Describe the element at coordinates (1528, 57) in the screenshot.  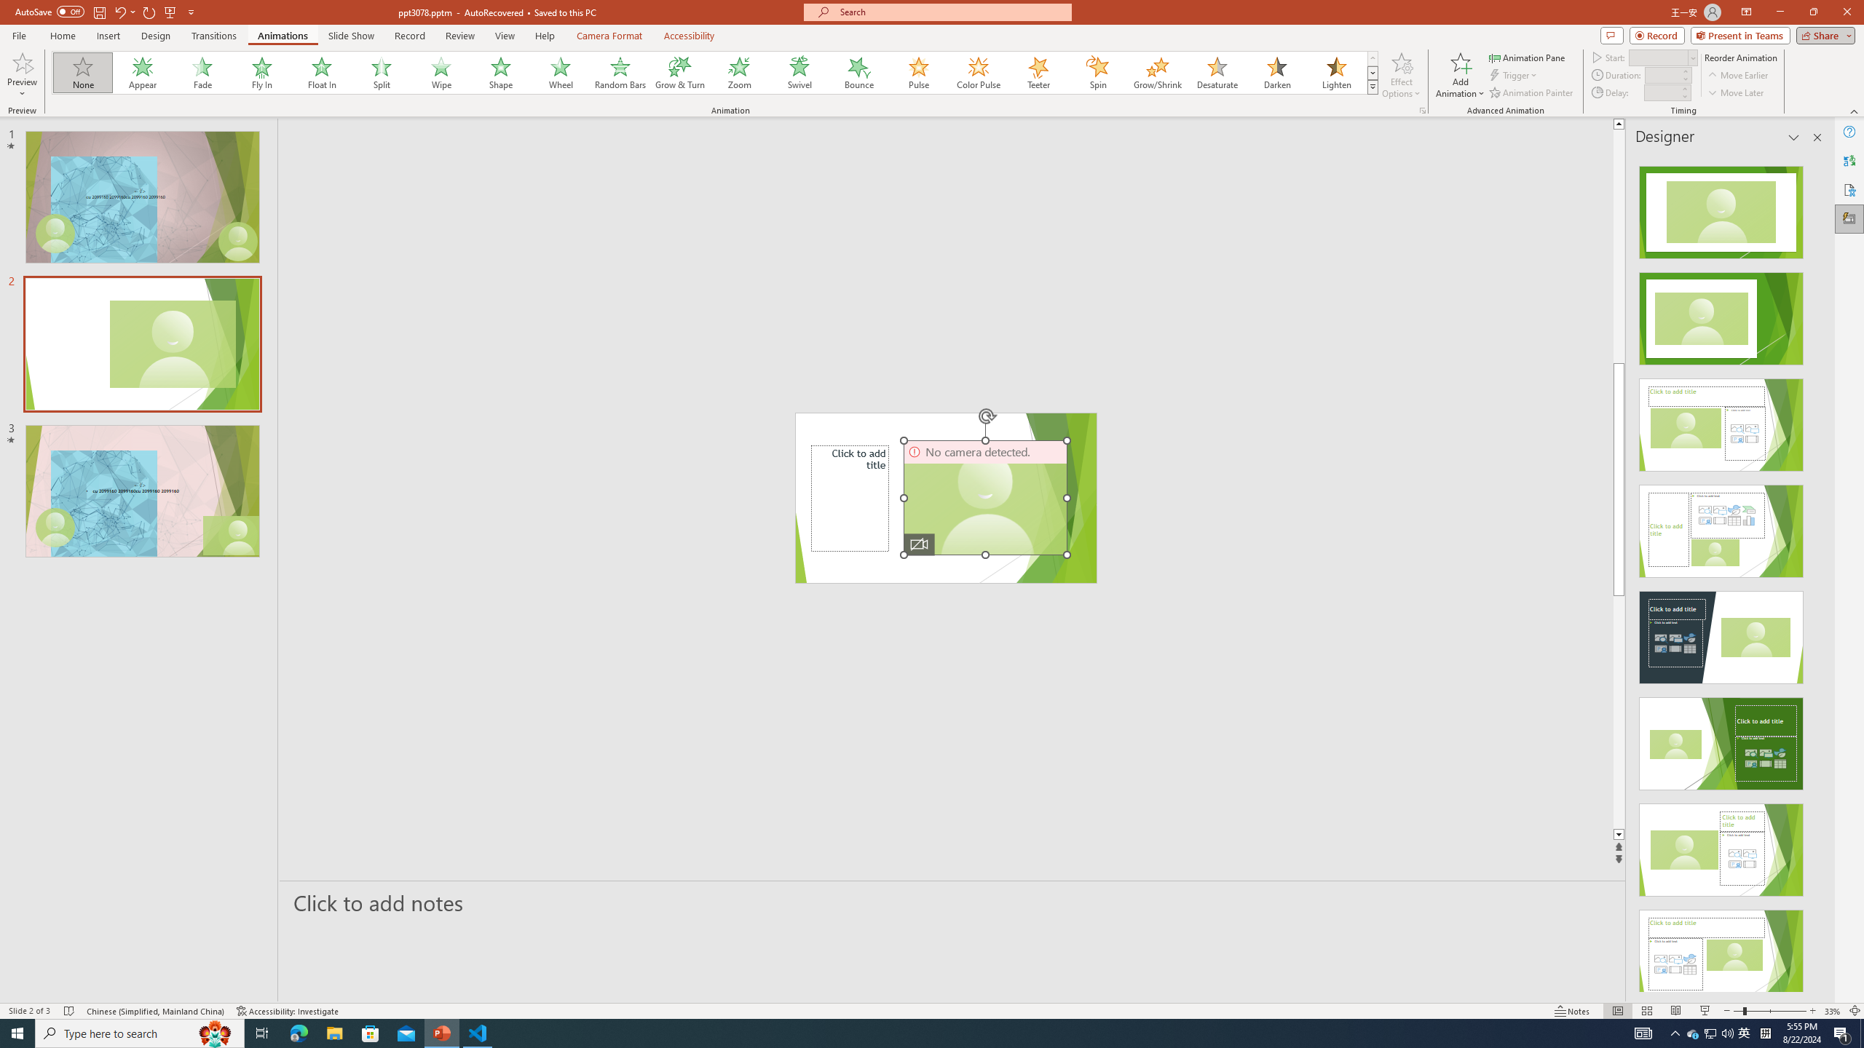
I see `Animation Pane` at that location.